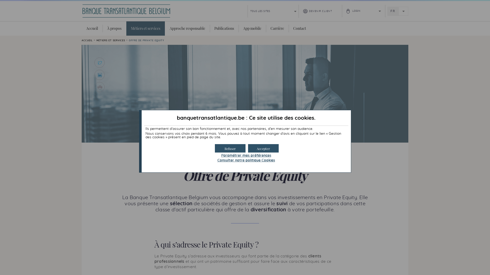  I want to click on Imprimer, so click(100, 87).